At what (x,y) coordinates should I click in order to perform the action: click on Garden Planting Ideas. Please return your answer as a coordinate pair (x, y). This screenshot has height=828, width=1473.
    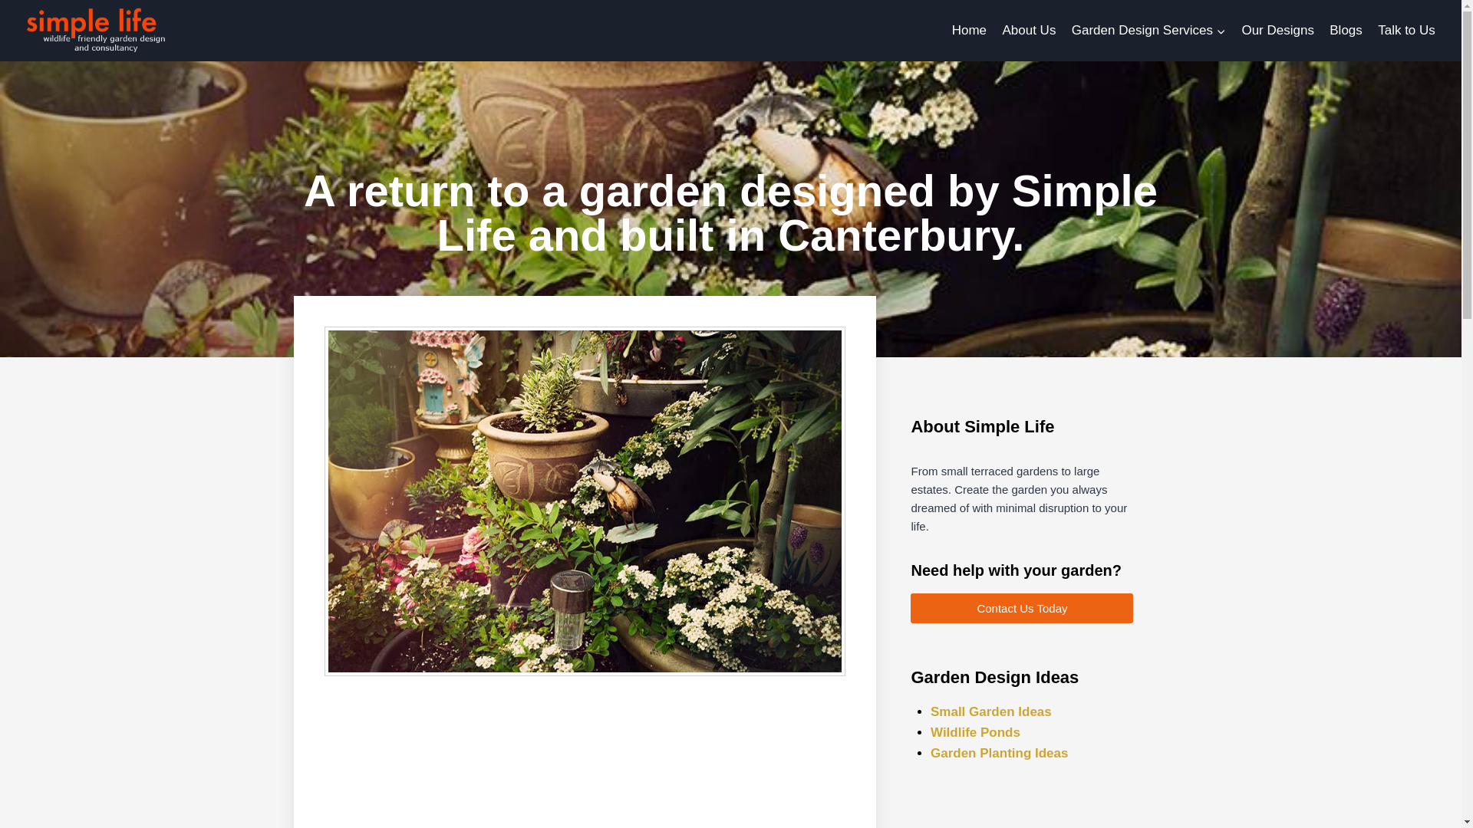
    Looking at the image, I should click on (1000, 753).